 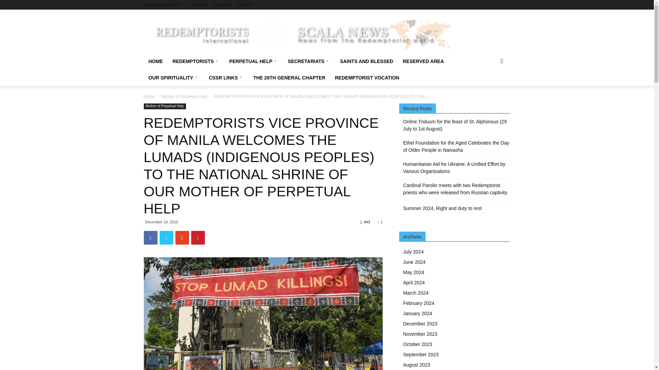 What do you see at coordinates (471, 5) in the screenshot?
I see `Facebook` at bounding box center [471, 5].